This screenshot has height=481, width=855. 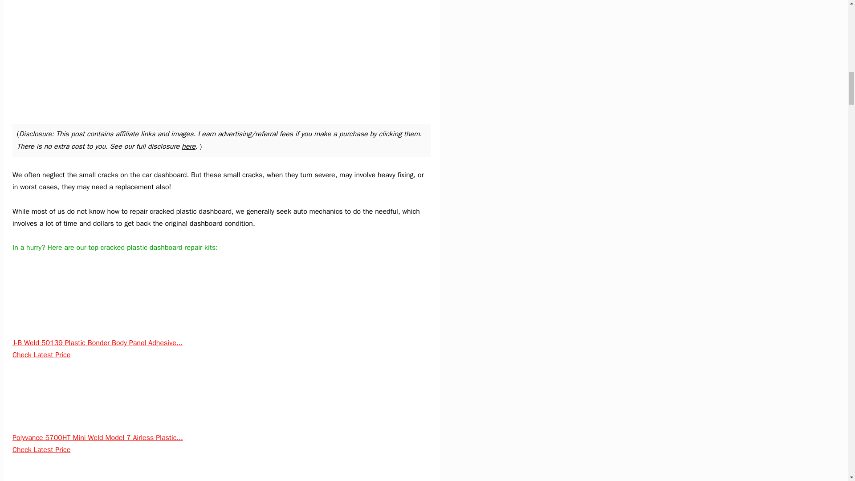 I want to click on Check Latest Price, so click(x=41, y=450).